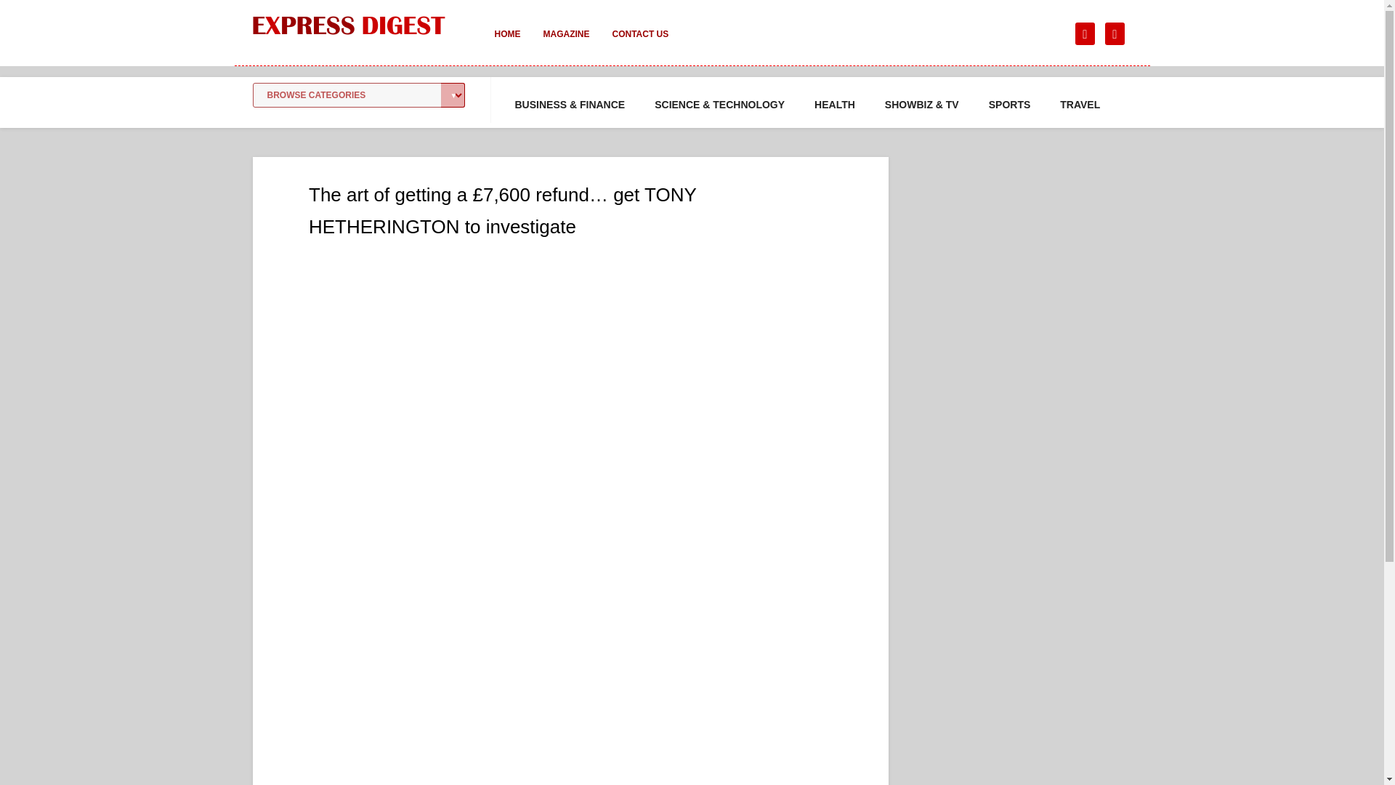 The width and height of the screenshot is (1395, 785). I want to click on MAGAZINE, so click(566, 44).